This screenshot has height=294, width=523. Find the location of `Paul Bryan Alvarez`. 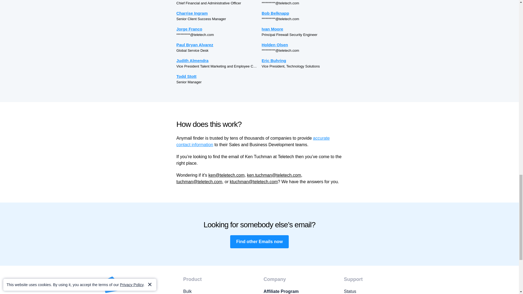

Paul Bryan Alvarez is located at coordinates (217, 45).